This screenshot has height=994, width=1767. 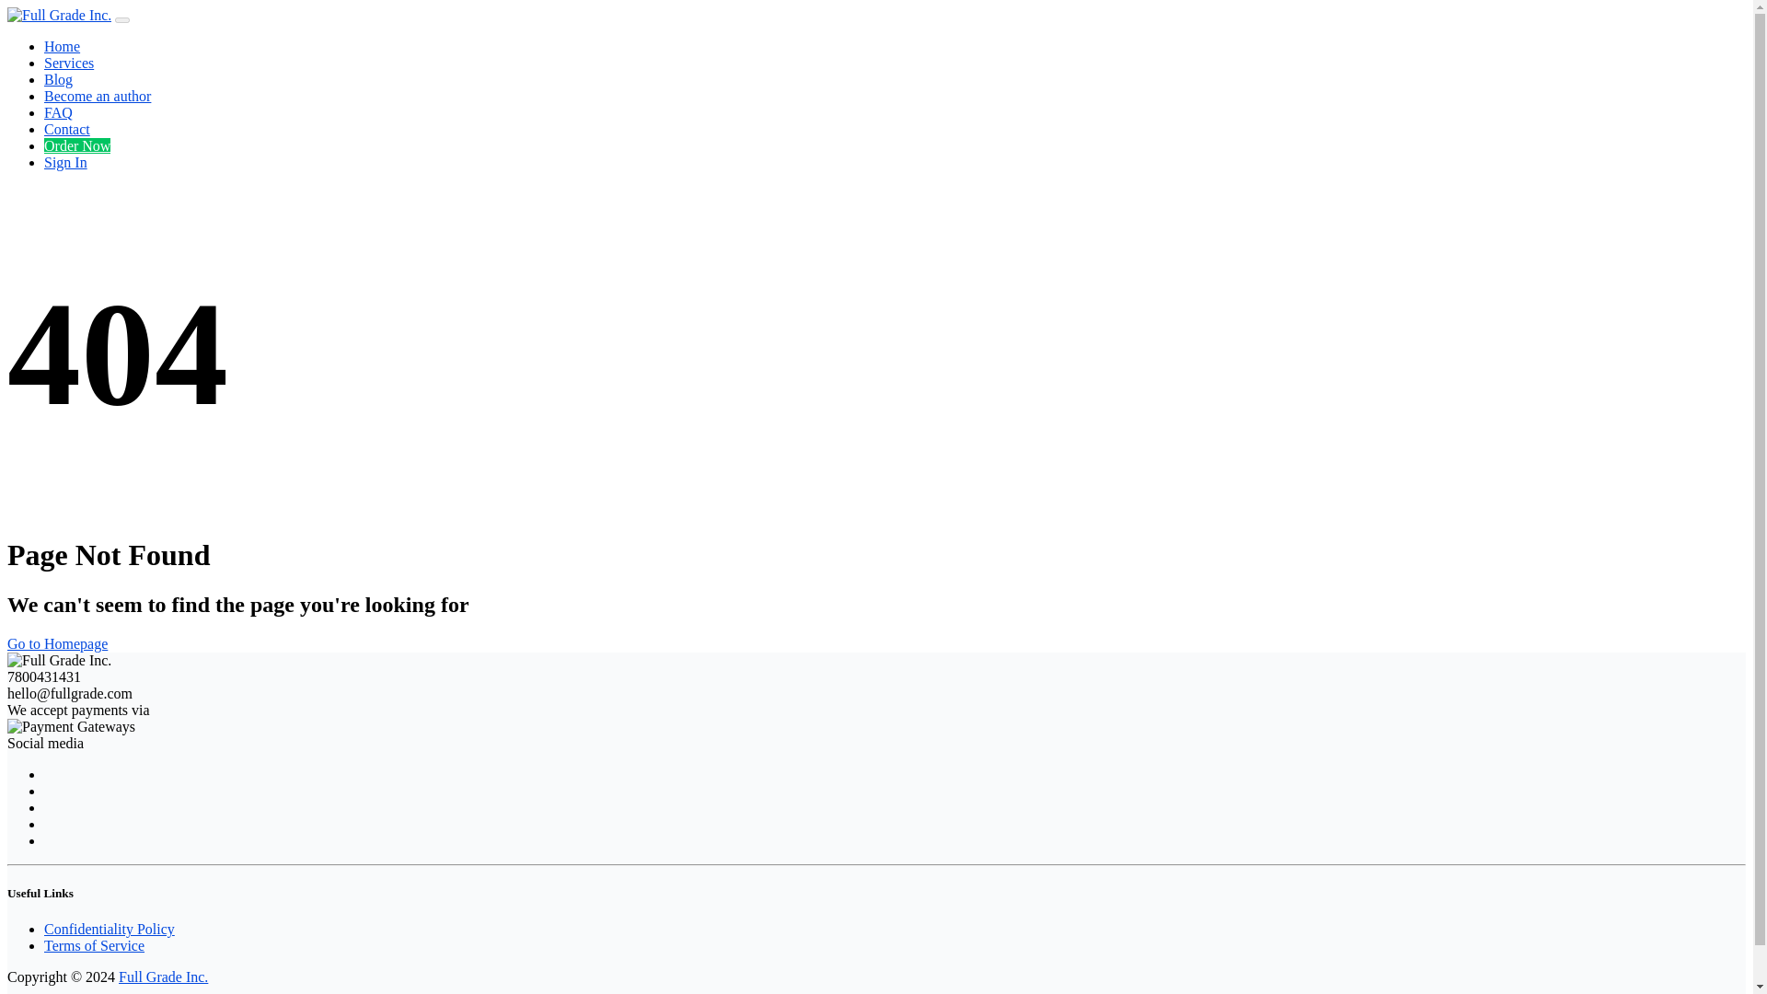 What do you see at coordinates (163, 977) in the screenshot?
I see `Full Grade Inc.` at bounding box center [163, 977].